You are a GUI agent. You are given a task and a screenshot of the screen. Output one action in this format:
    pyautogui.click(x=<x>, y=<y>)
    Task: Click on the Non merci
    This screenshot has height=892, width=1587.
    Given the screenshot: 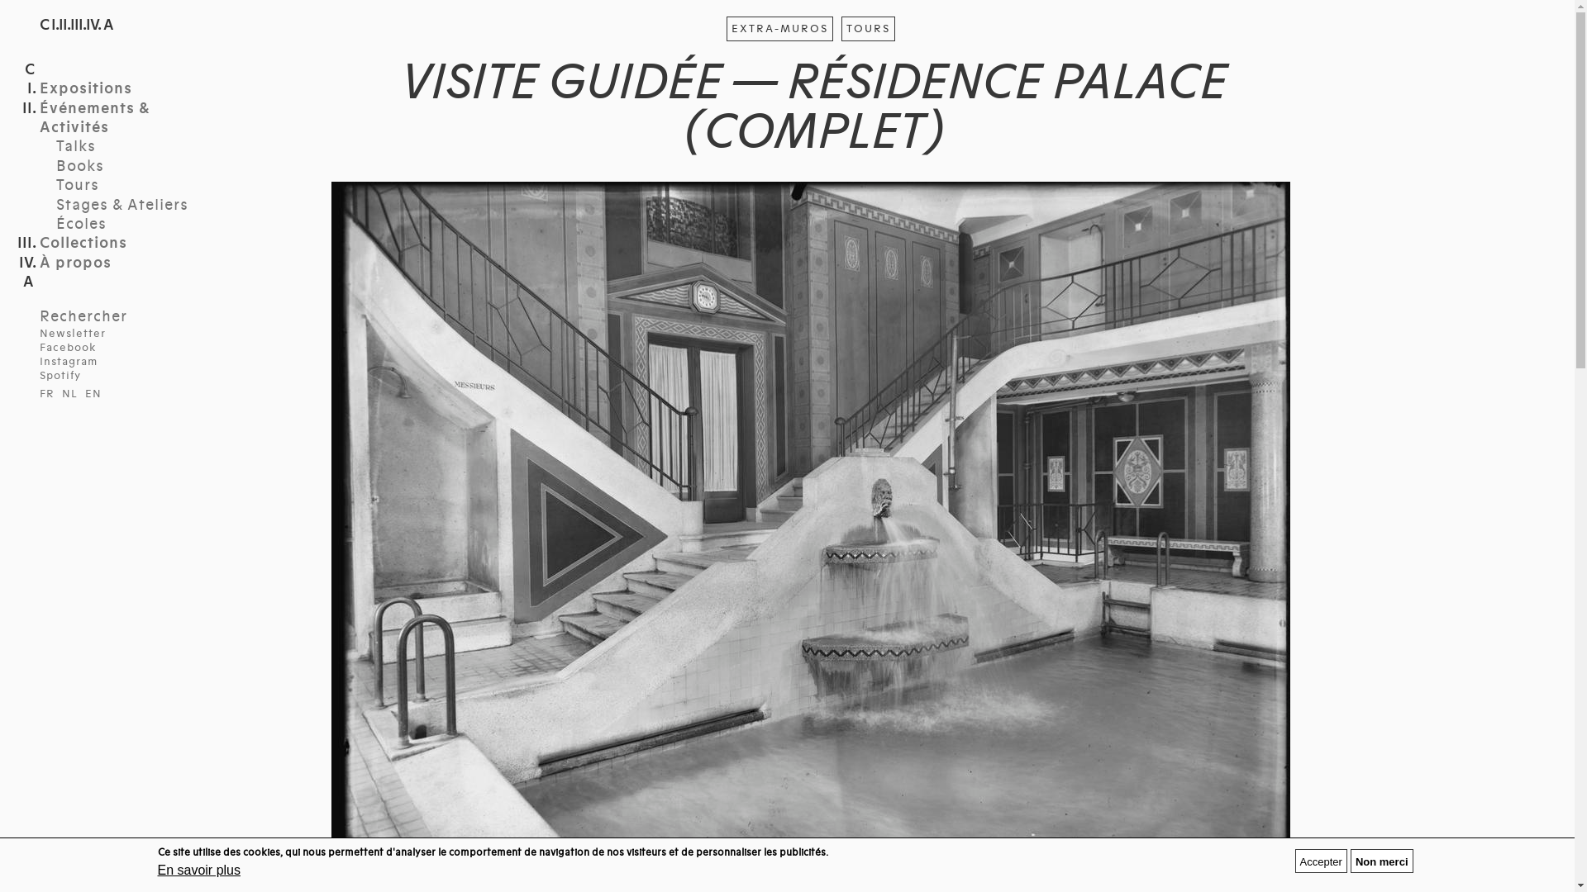 What is the action you would take?
    pyautogui.click(x=1382, y=861)
    